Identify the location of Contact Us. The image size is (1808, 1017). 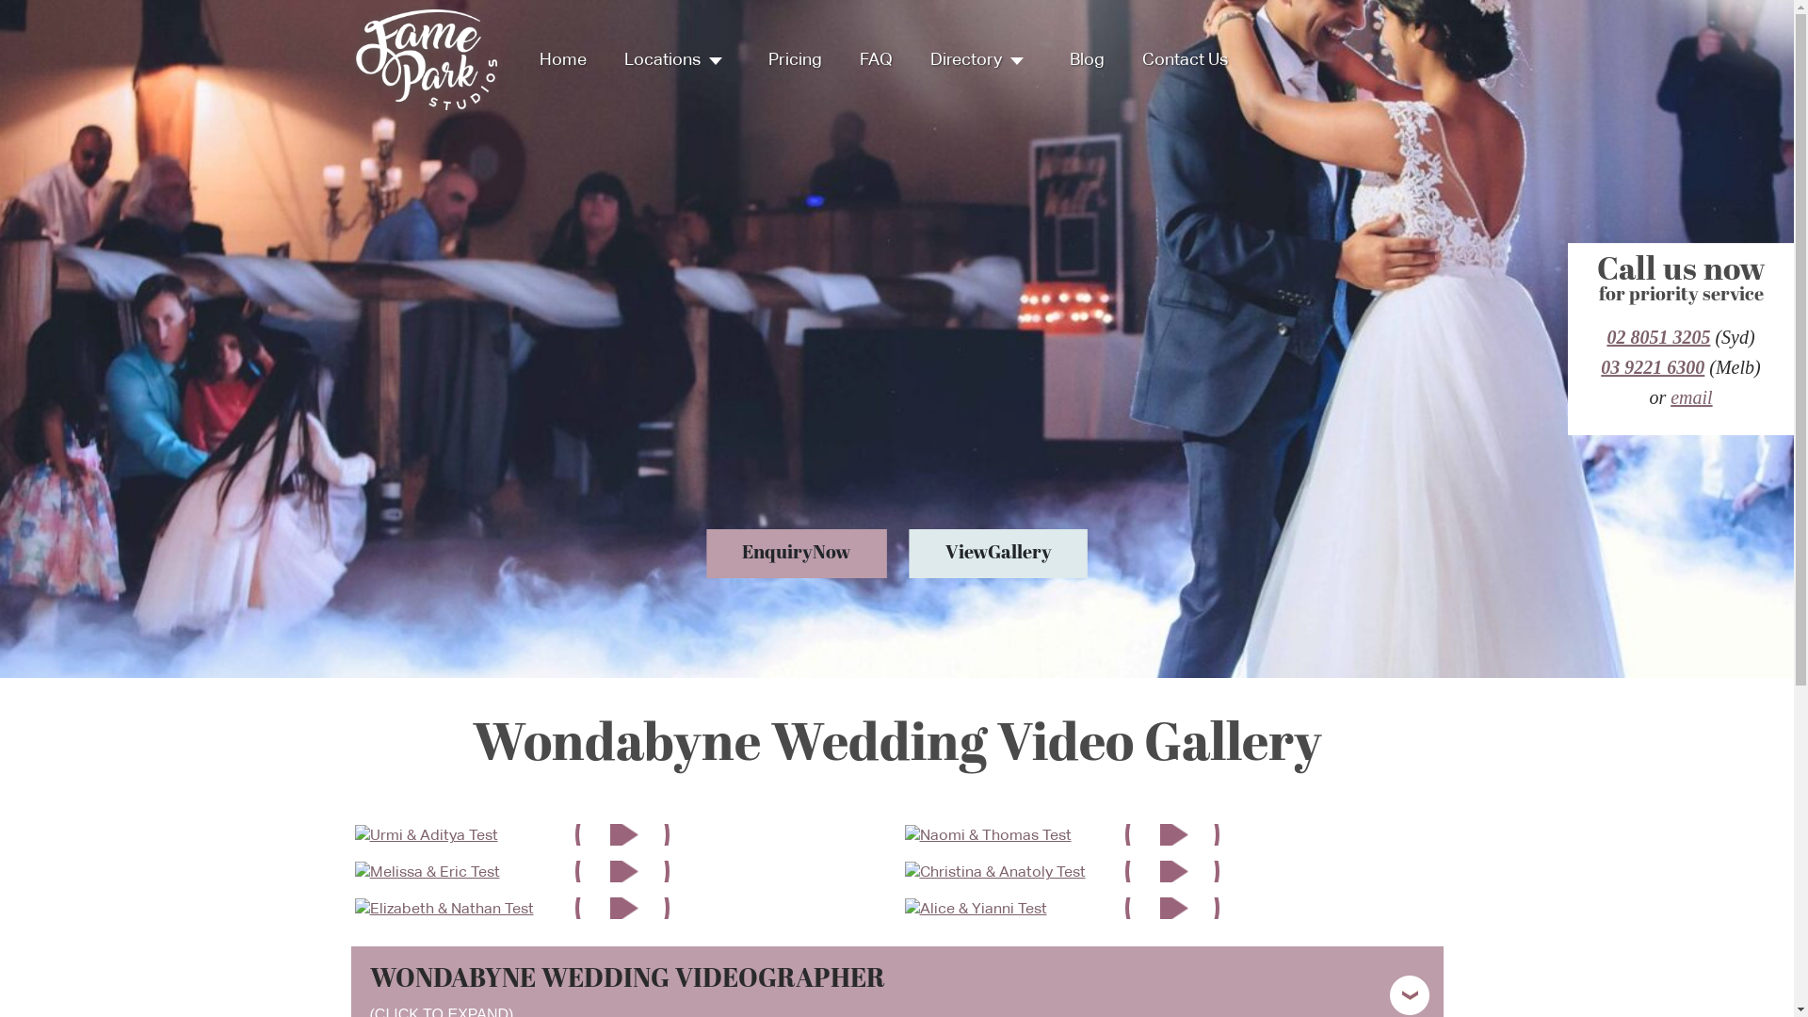
(1185, 59).